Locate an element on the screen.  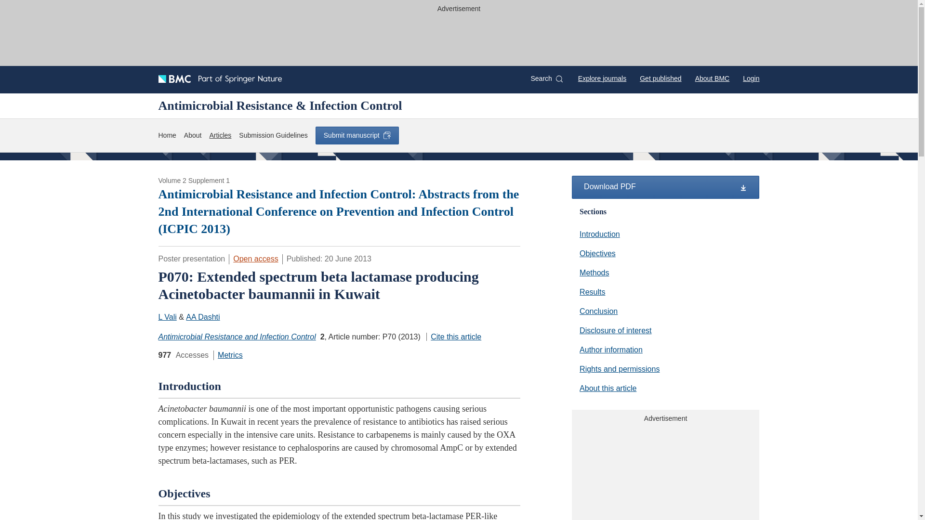
Get published is located at coordinates (660, 78).